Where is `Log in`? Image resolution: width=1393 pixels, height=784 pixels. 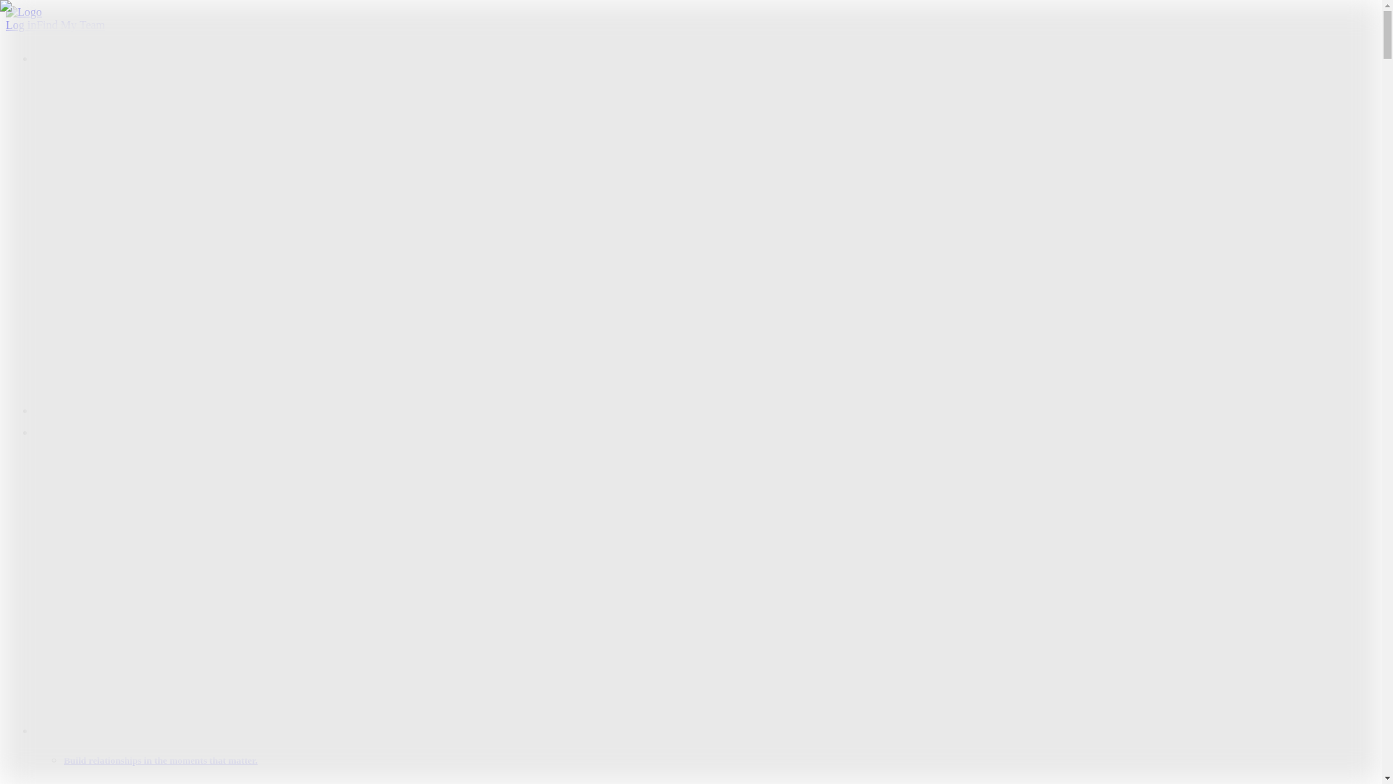
Log in is located at coordinates (20, 25).